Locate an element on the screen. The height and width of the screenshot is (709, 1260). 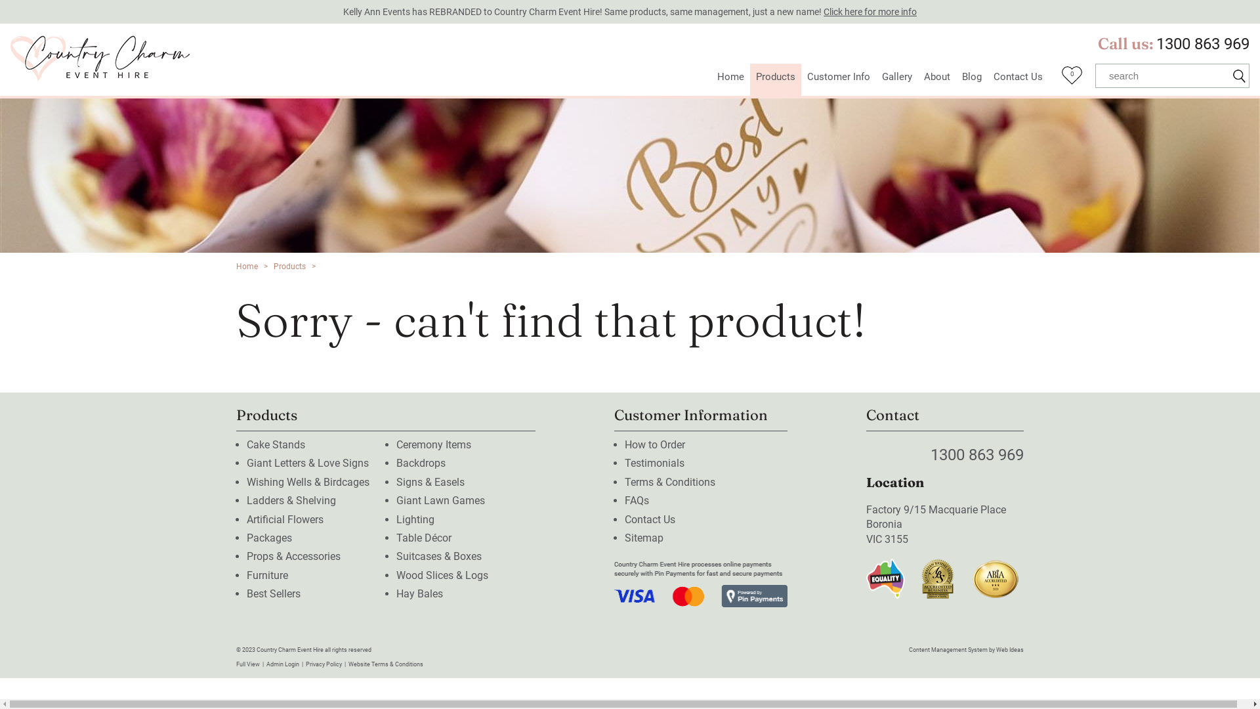
Admin Login is located at coordinates (283, 664).